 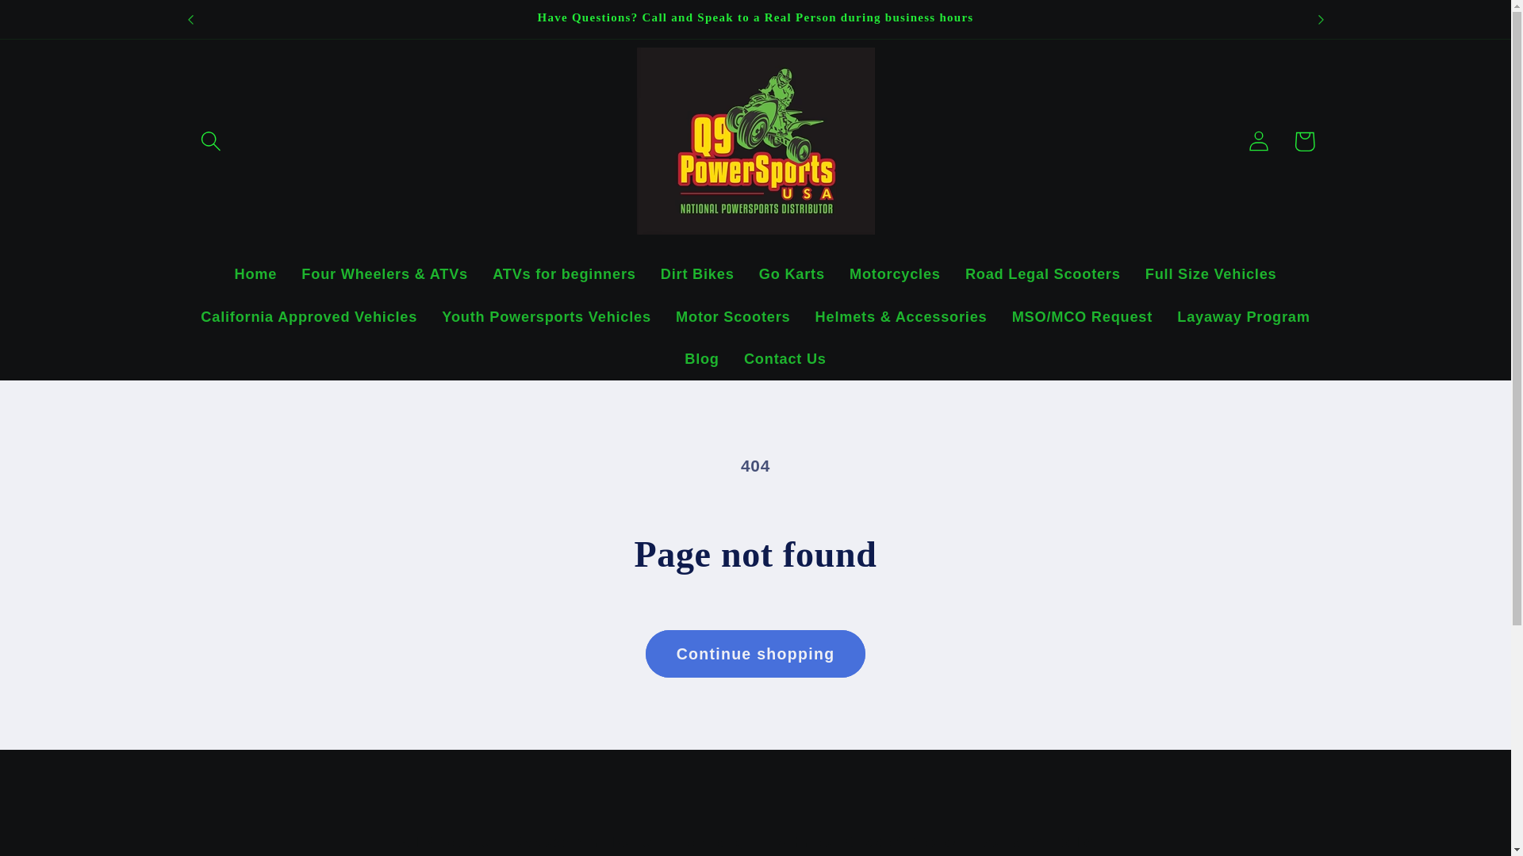 I want to click on ATVs for beginners, so click(x=565, y=274).